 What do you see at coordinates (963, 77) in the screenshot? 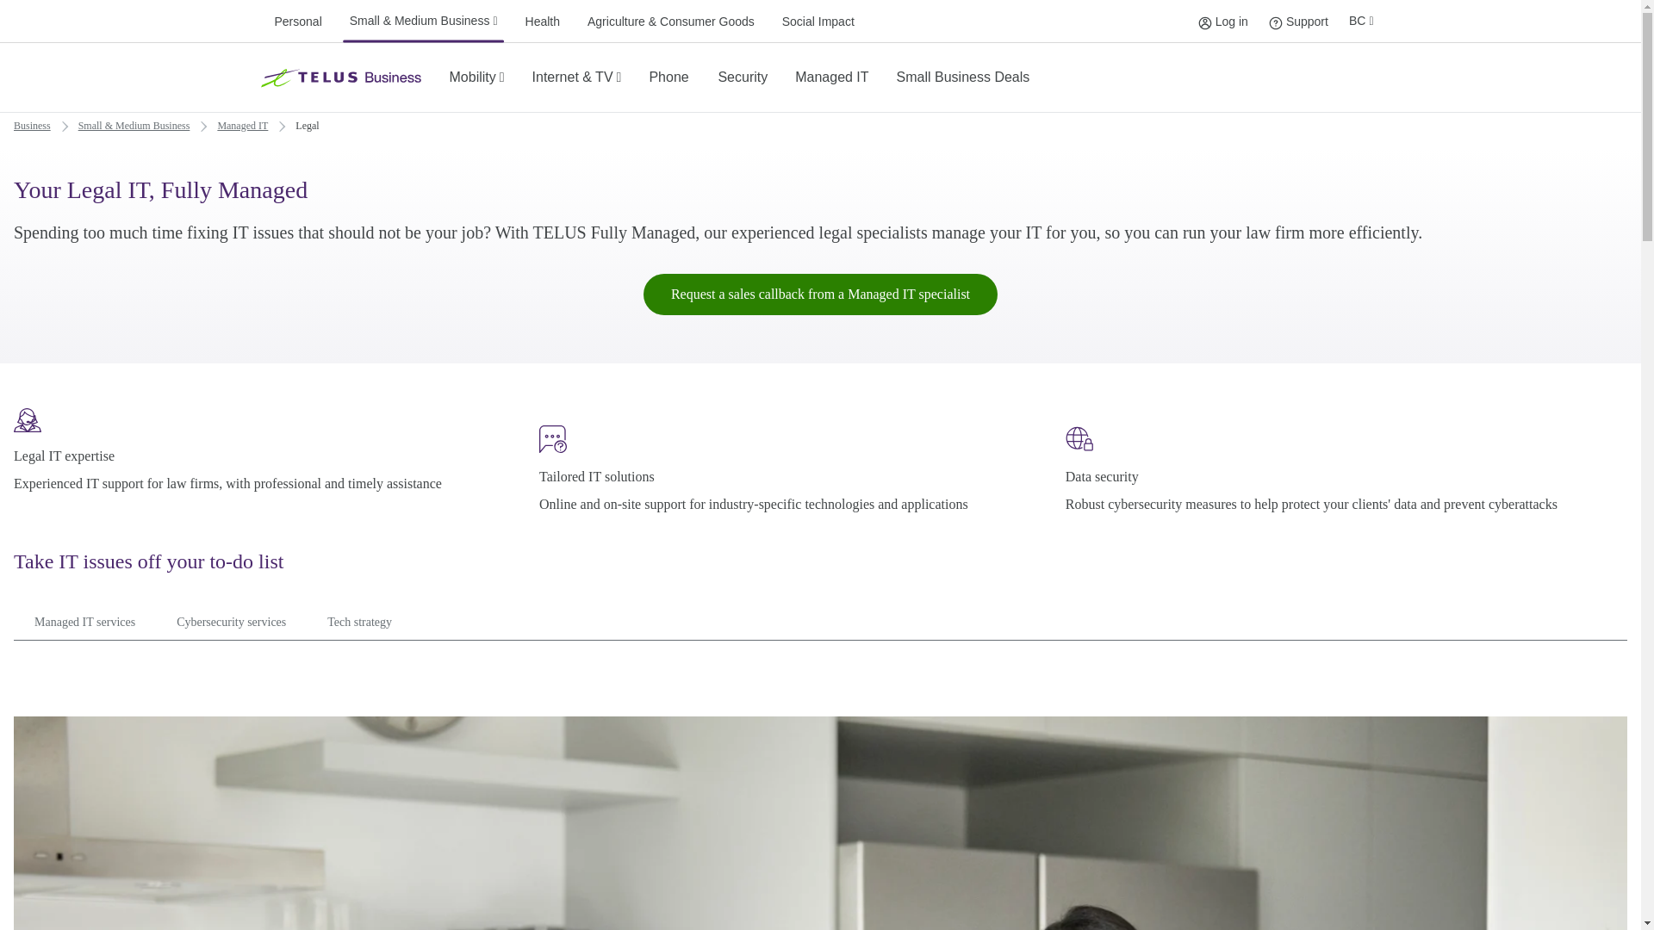
I see `Tech strategy` at bounding box center [963, 77].